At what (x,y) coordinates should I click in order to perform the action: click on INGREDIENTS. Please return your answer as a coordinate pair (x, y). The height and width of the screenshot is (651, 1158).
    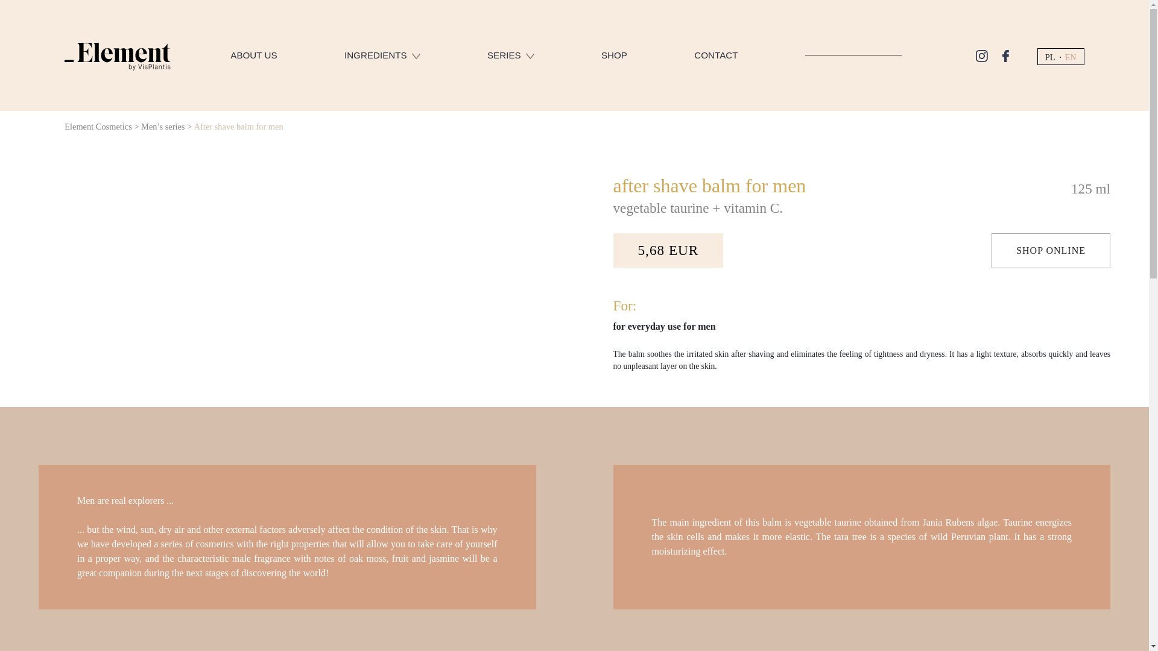
    Looking at the image, I should click on (382, 55).